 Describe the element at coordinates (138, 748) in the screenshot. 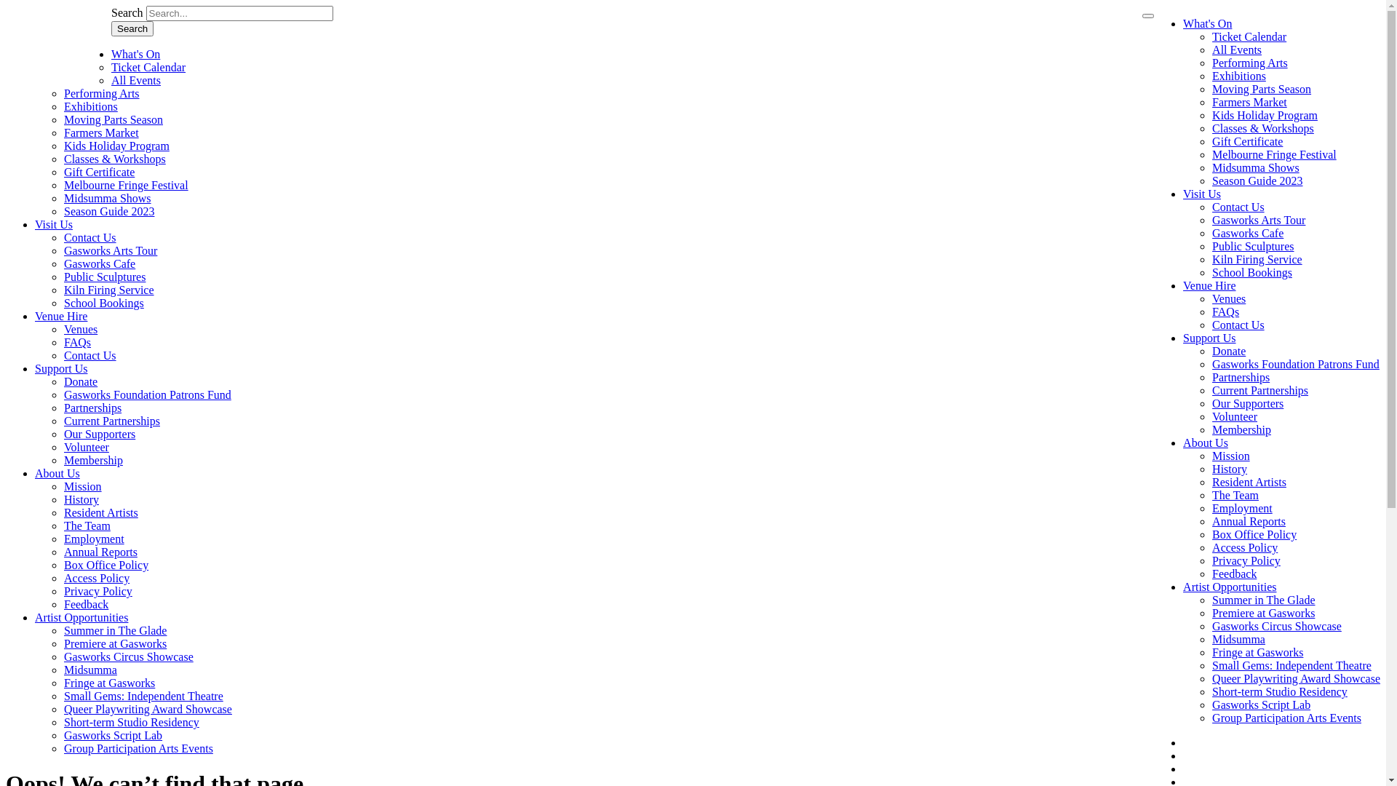

I see `Group Participation Arts Events` at that location.